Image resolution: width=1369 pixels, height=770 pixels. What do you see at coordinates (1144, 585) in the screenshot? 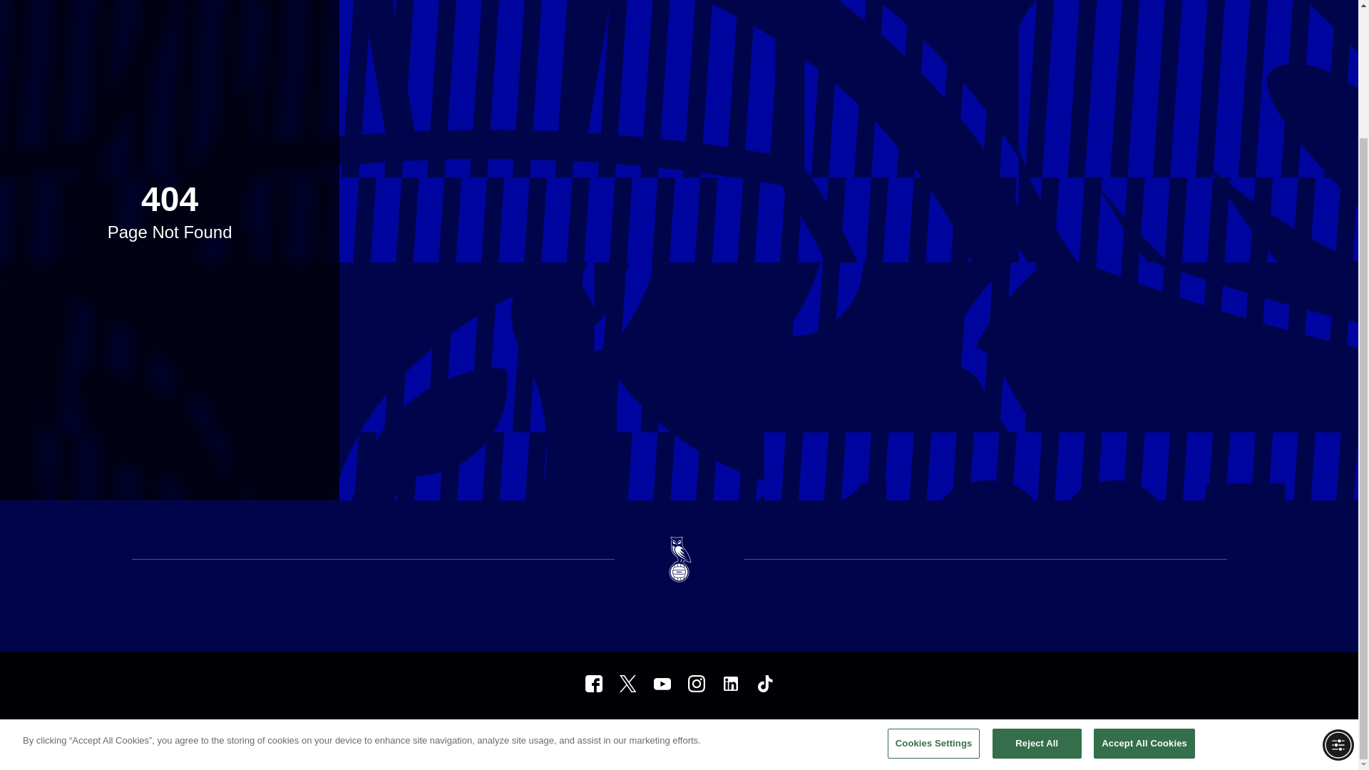
I see `Accept All Cookies` at bounding box center [1144, 585].